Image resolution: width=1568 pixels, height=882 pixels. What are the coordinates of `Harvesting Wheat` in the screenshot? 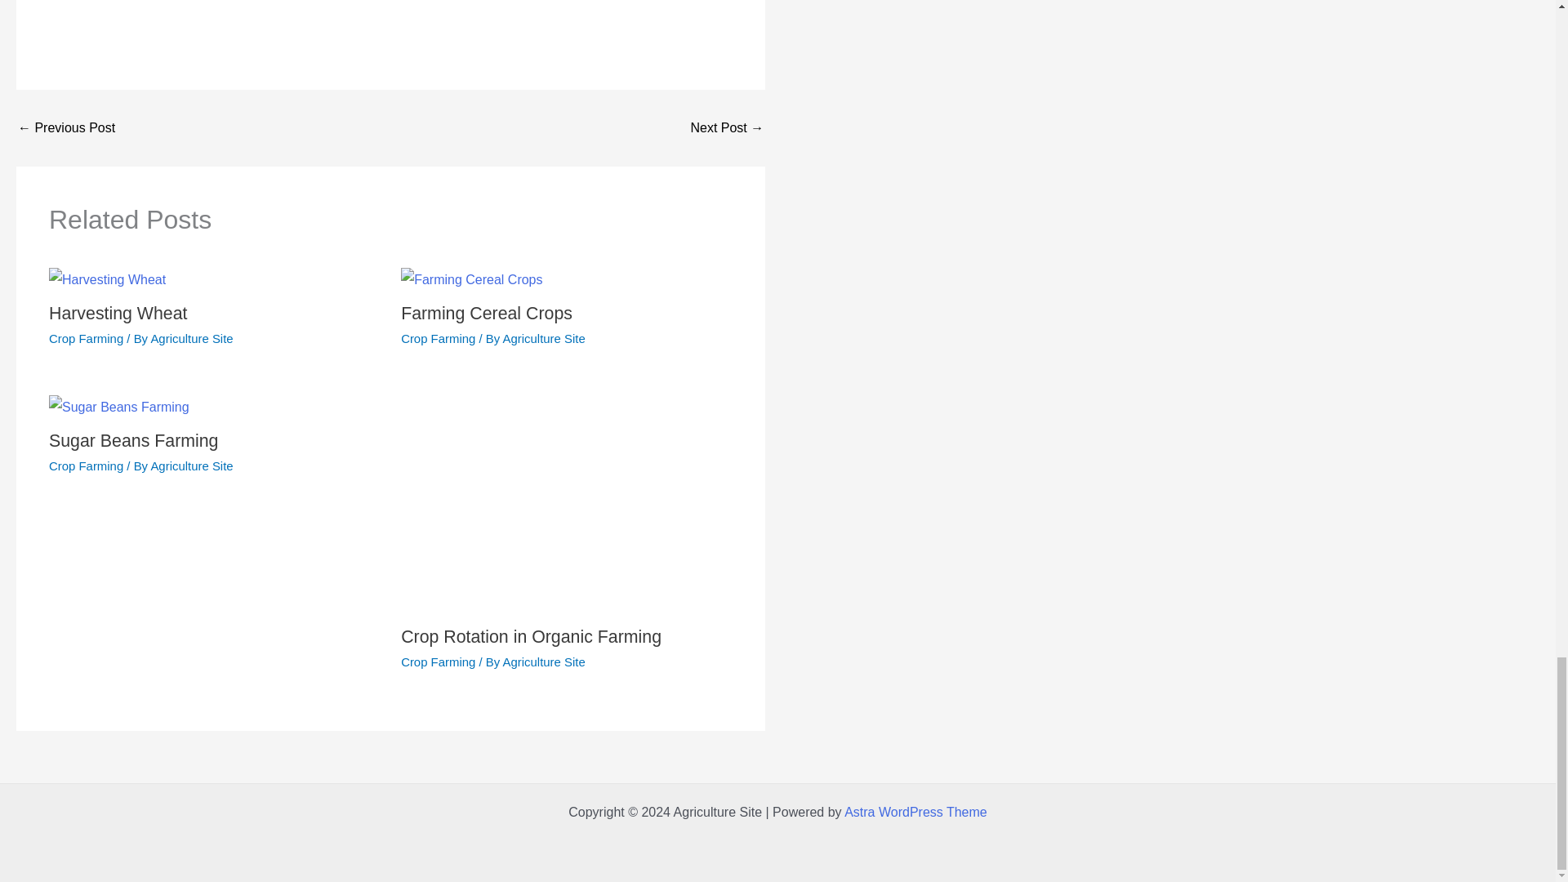 It's located at (118, 314).